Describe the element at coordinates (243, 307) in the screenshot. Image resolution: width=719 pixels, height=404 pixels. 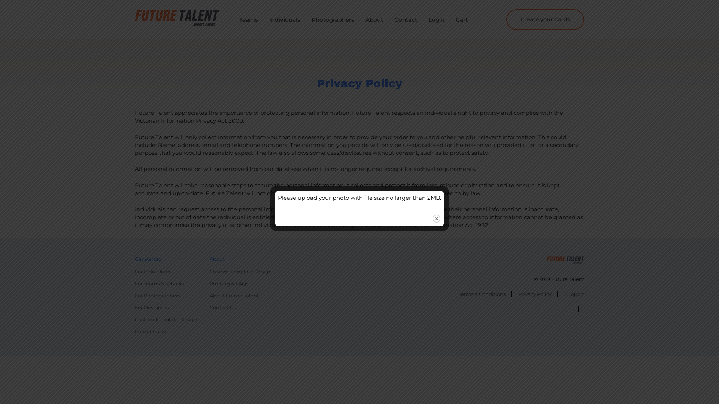
I see `Contact Us` at that location.